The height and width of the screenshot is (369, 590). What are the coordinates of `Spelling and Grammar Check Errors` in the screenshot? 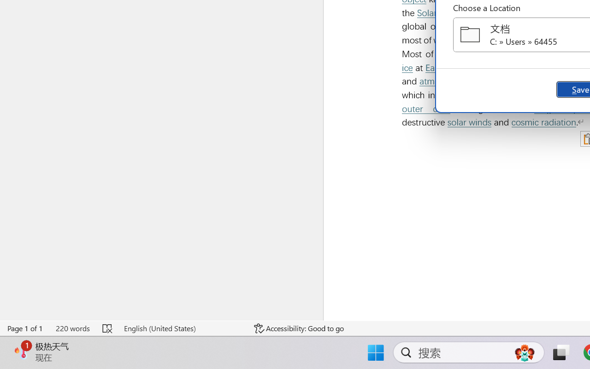 It's located at (108, 328).